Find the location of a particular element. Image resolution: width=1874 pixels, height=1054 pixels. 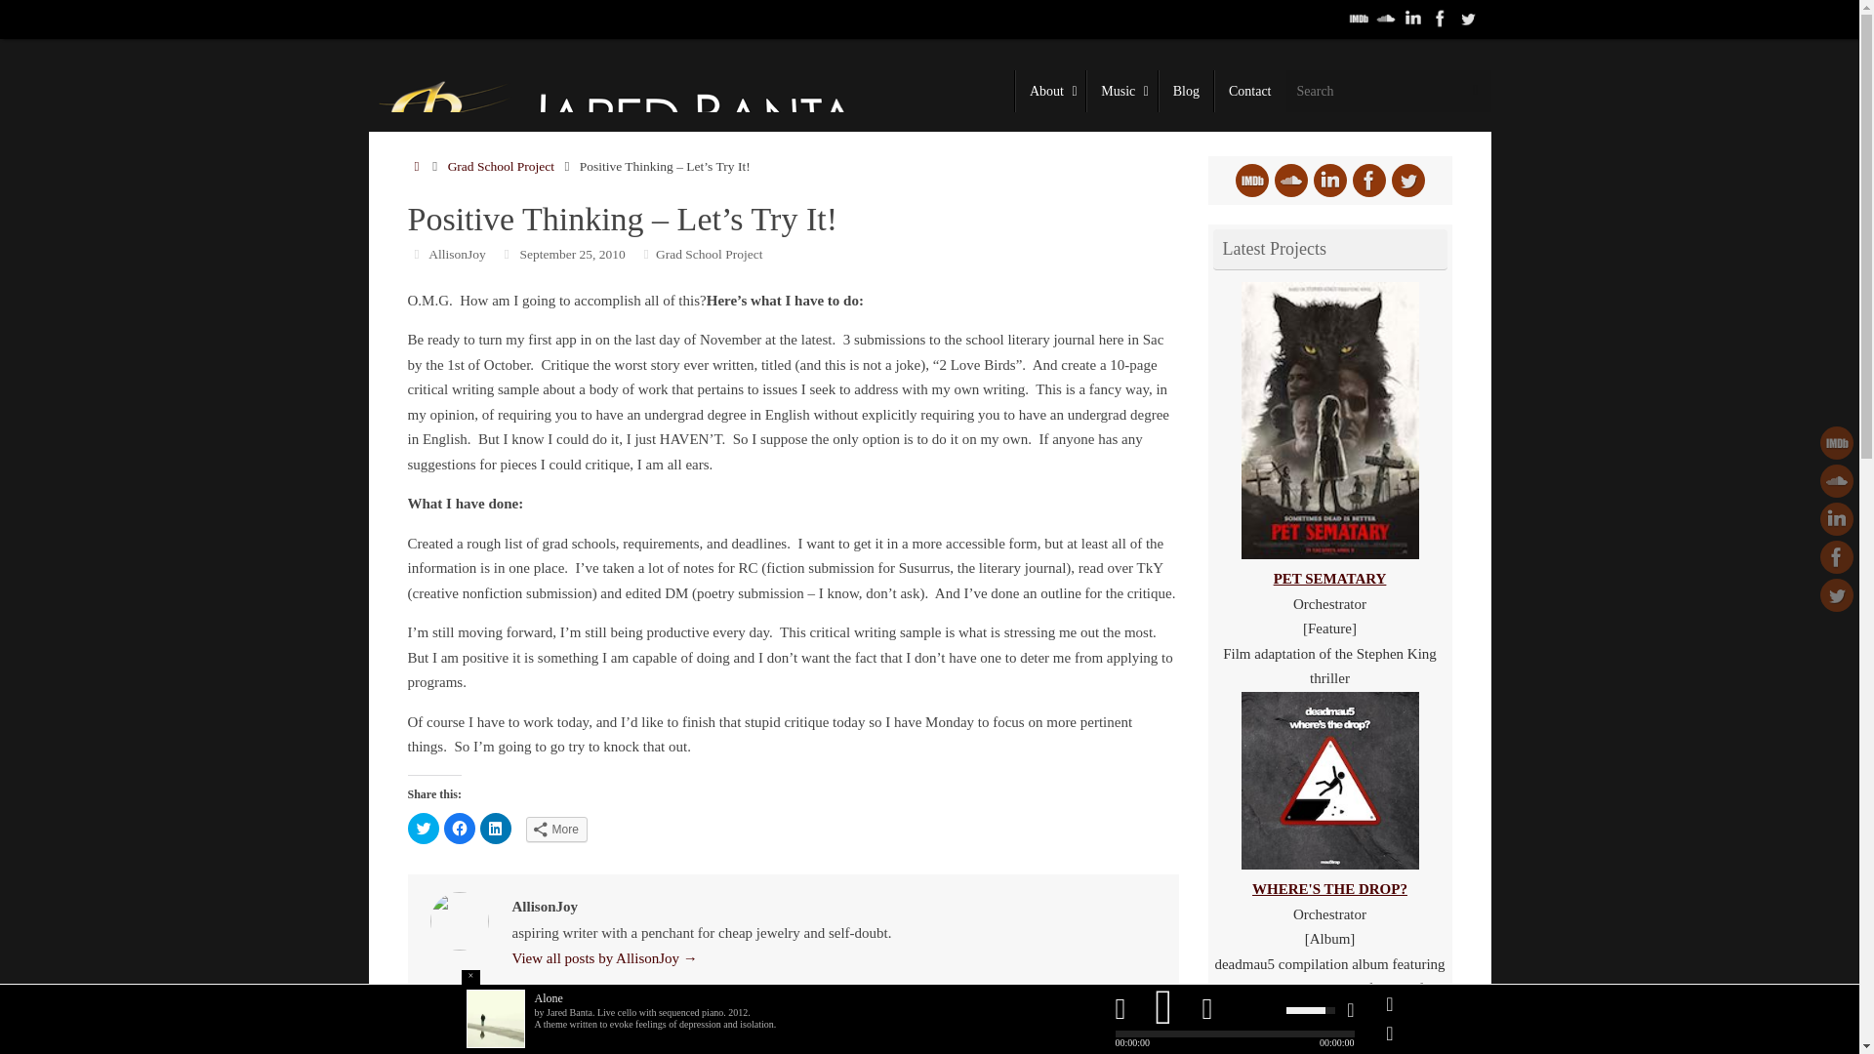

facebook is located at coordinates (1836, 556).